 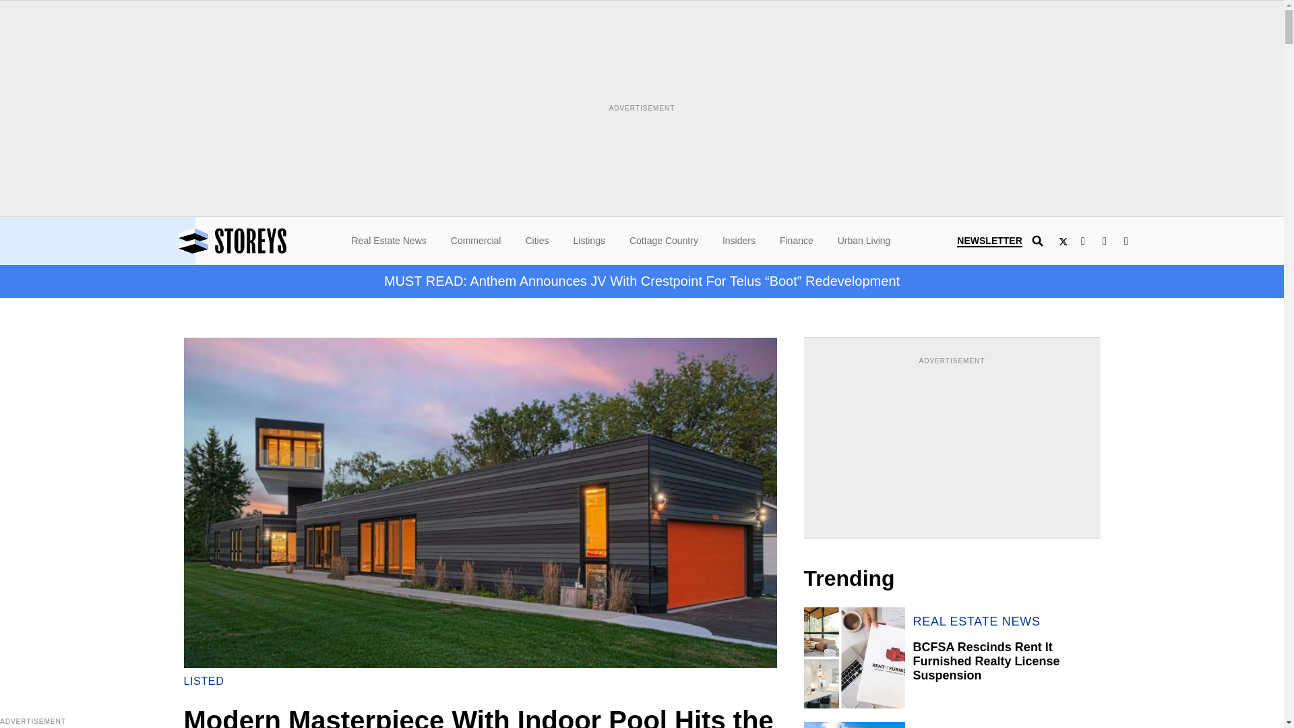 I want to click on Listings, so click(x=588, y=240).